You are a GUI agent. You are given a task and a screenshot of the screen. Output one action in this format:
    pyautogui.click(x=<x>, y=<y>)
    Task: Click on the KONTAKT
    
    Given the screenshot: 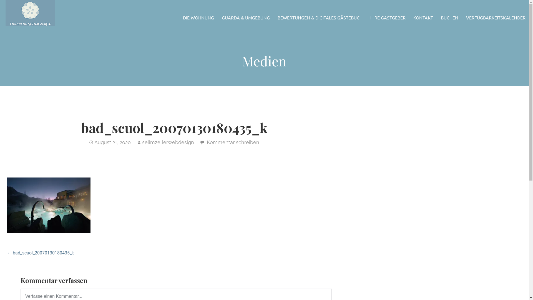 What is the action you would take?
    pyautogui.click(x=423, y=17)
    